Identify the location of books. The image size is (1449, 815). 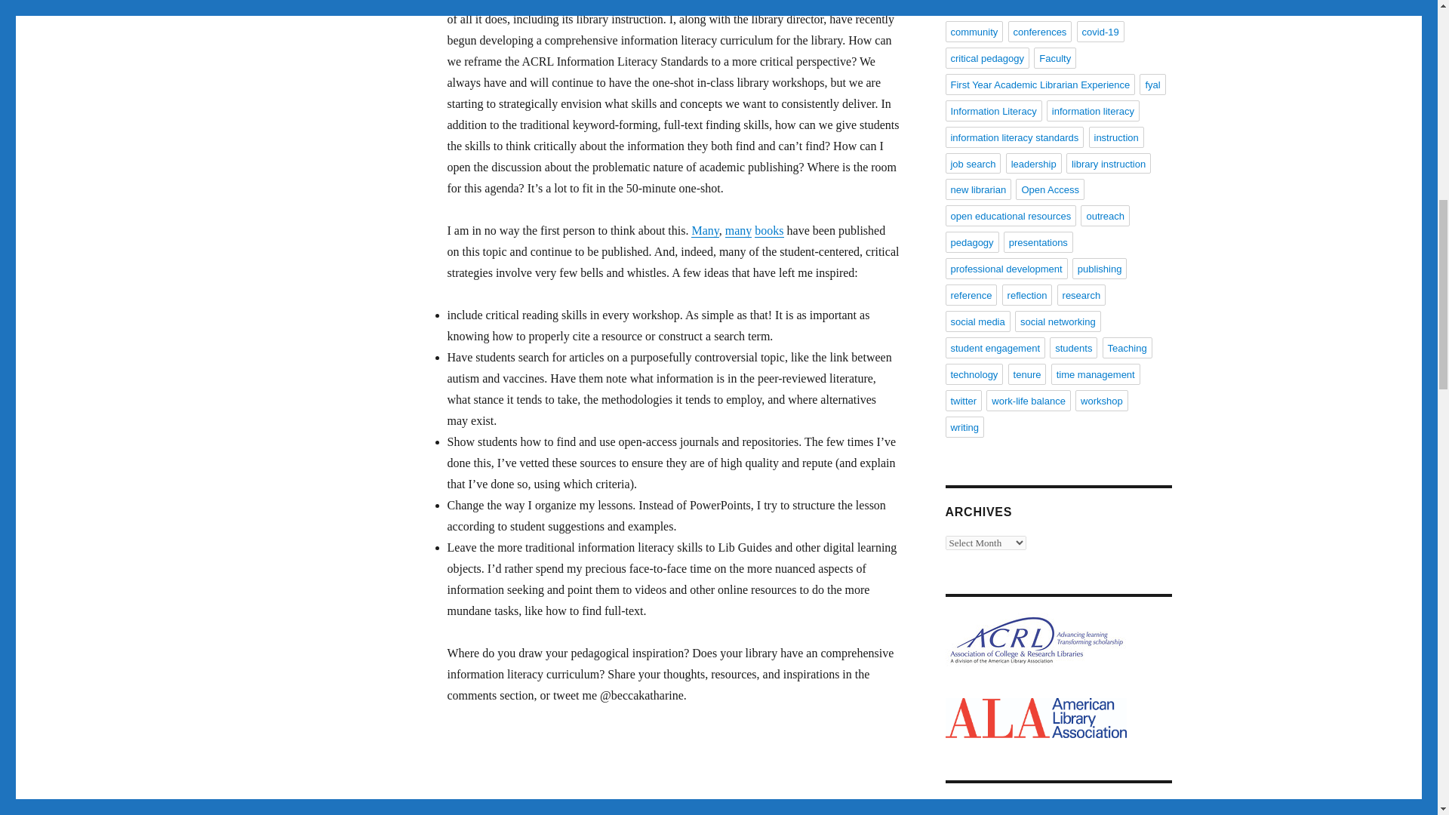
(769, 231).